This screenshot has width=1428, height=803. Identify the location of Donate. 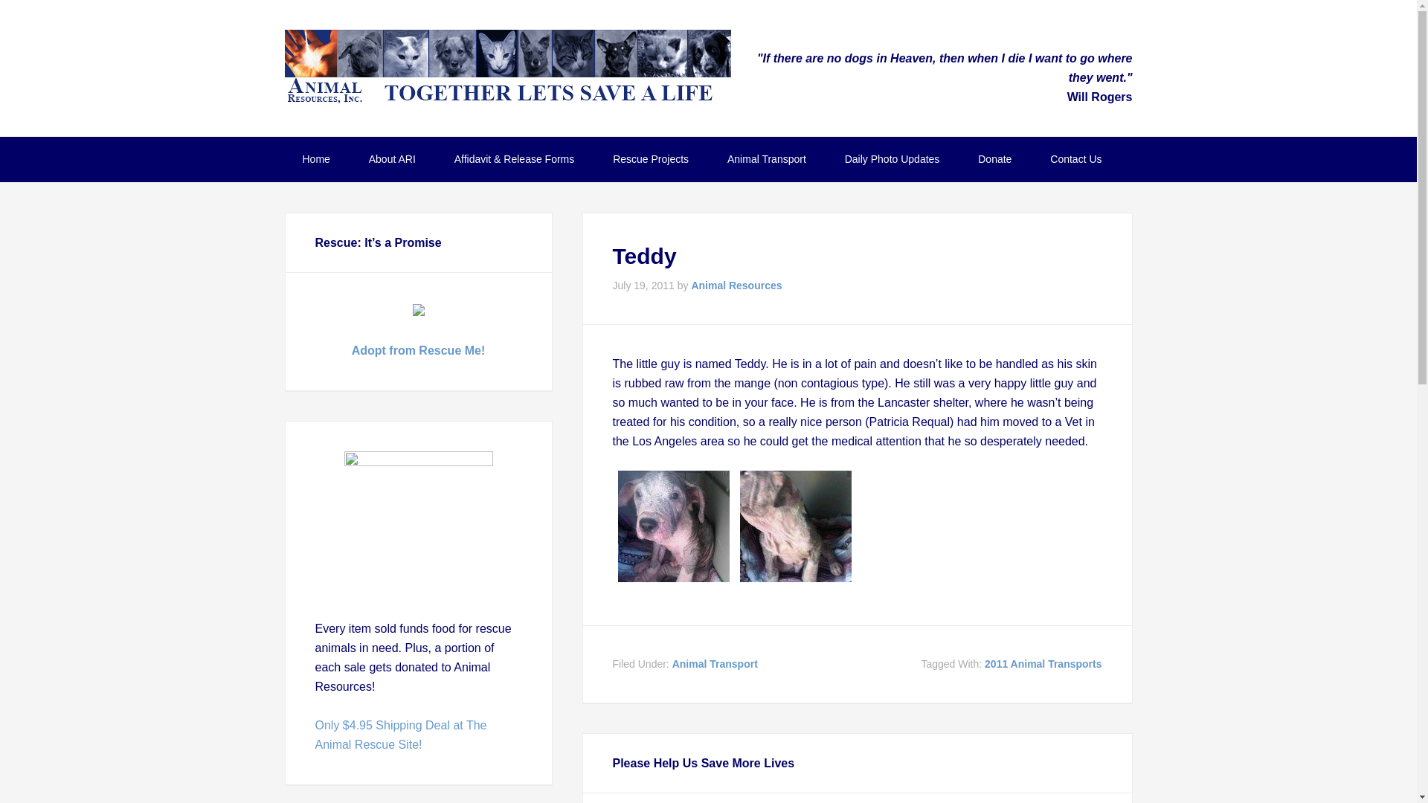
(994, 159).